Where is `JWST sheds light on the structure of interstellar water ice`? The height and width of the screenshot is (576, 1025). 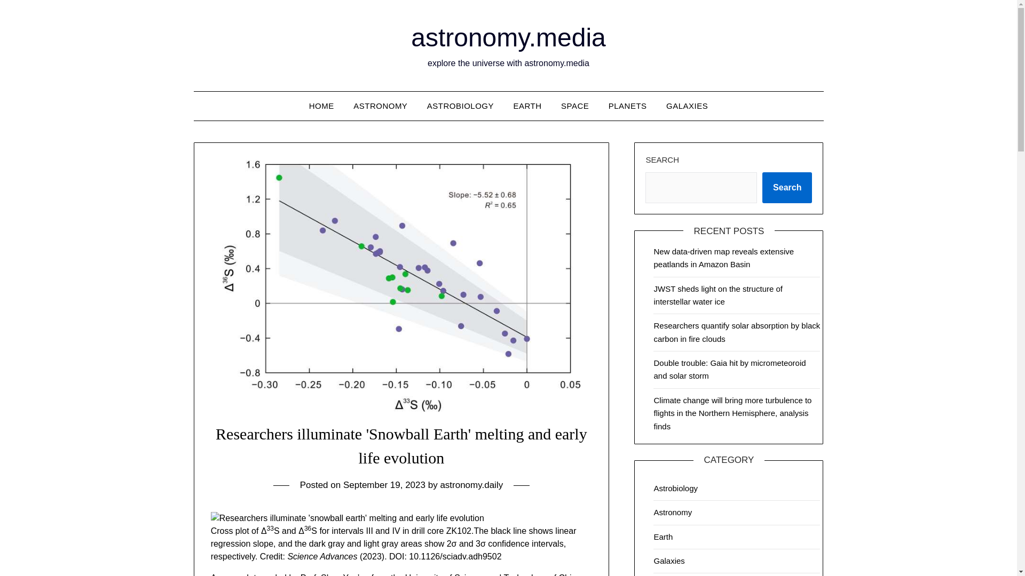
JWST sheds light on the structure of interstellar water ice is located at coordinates (718, 295).